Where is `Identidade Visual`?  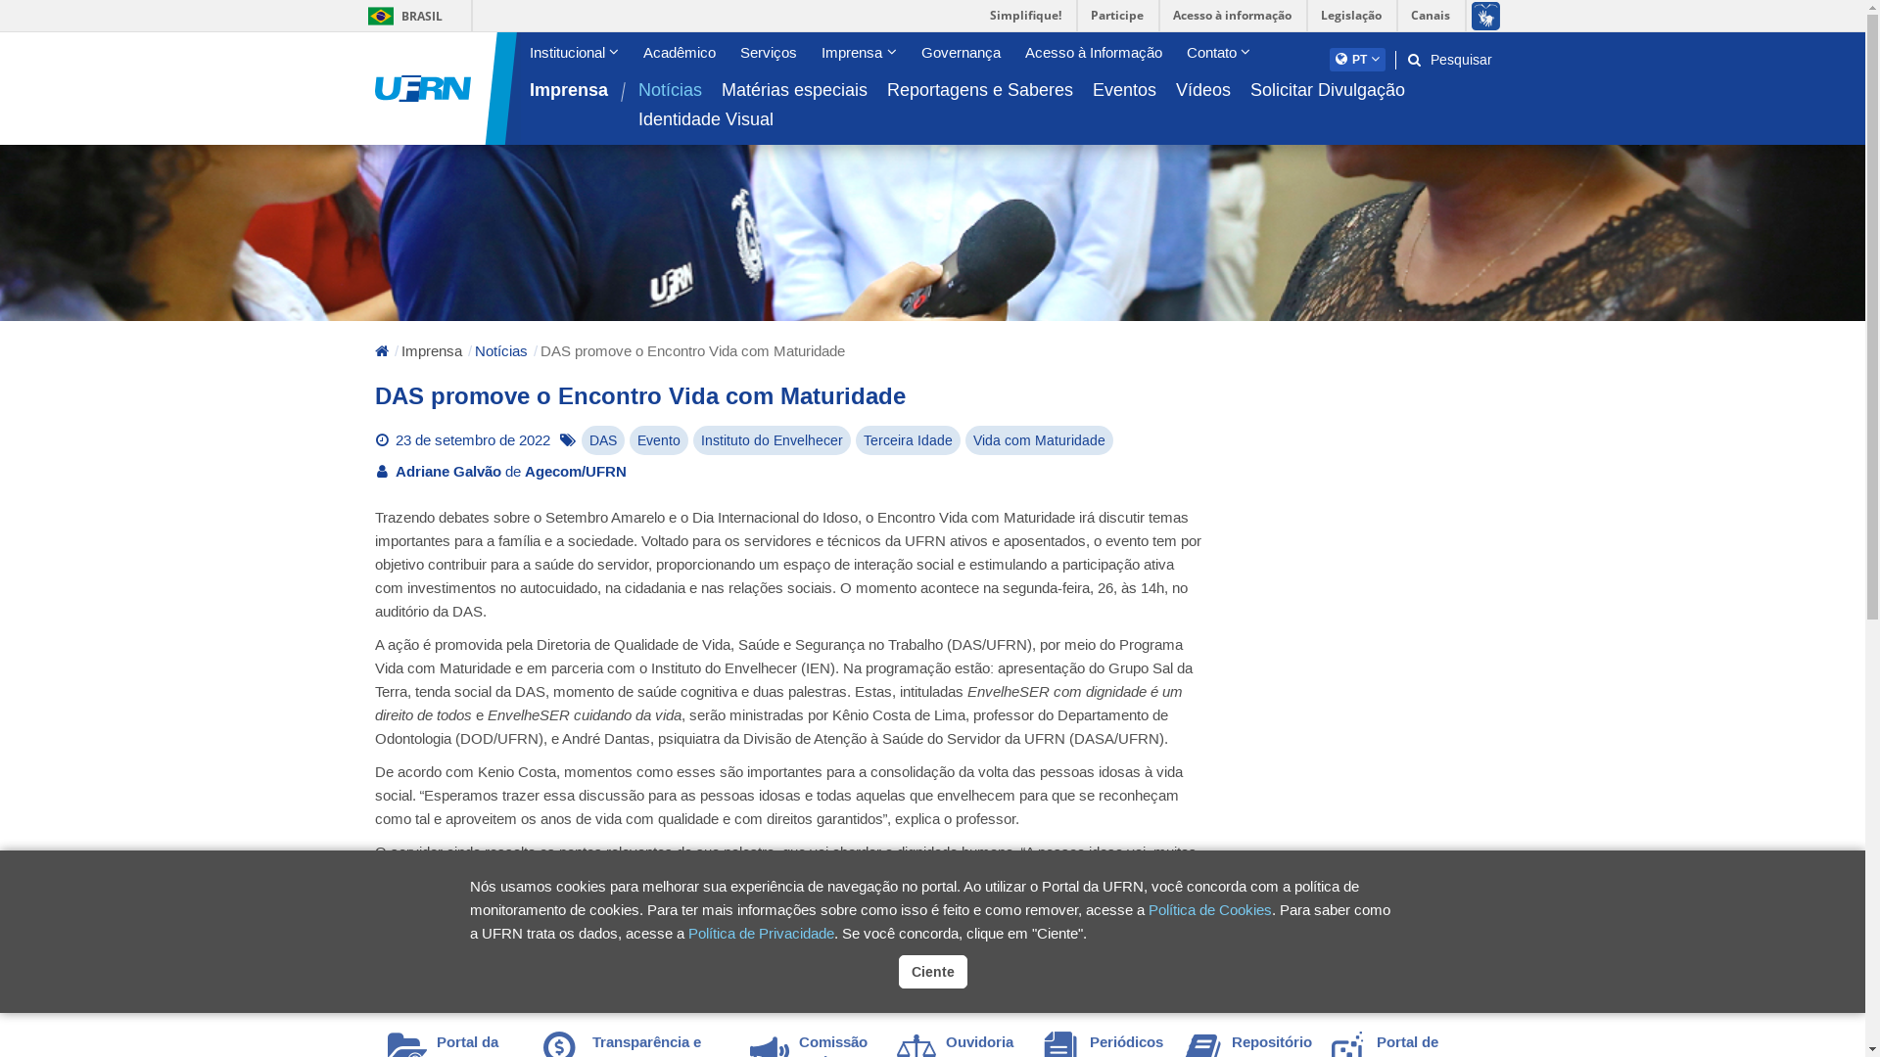 Identidade Visual is located at coordinates (706, 120).